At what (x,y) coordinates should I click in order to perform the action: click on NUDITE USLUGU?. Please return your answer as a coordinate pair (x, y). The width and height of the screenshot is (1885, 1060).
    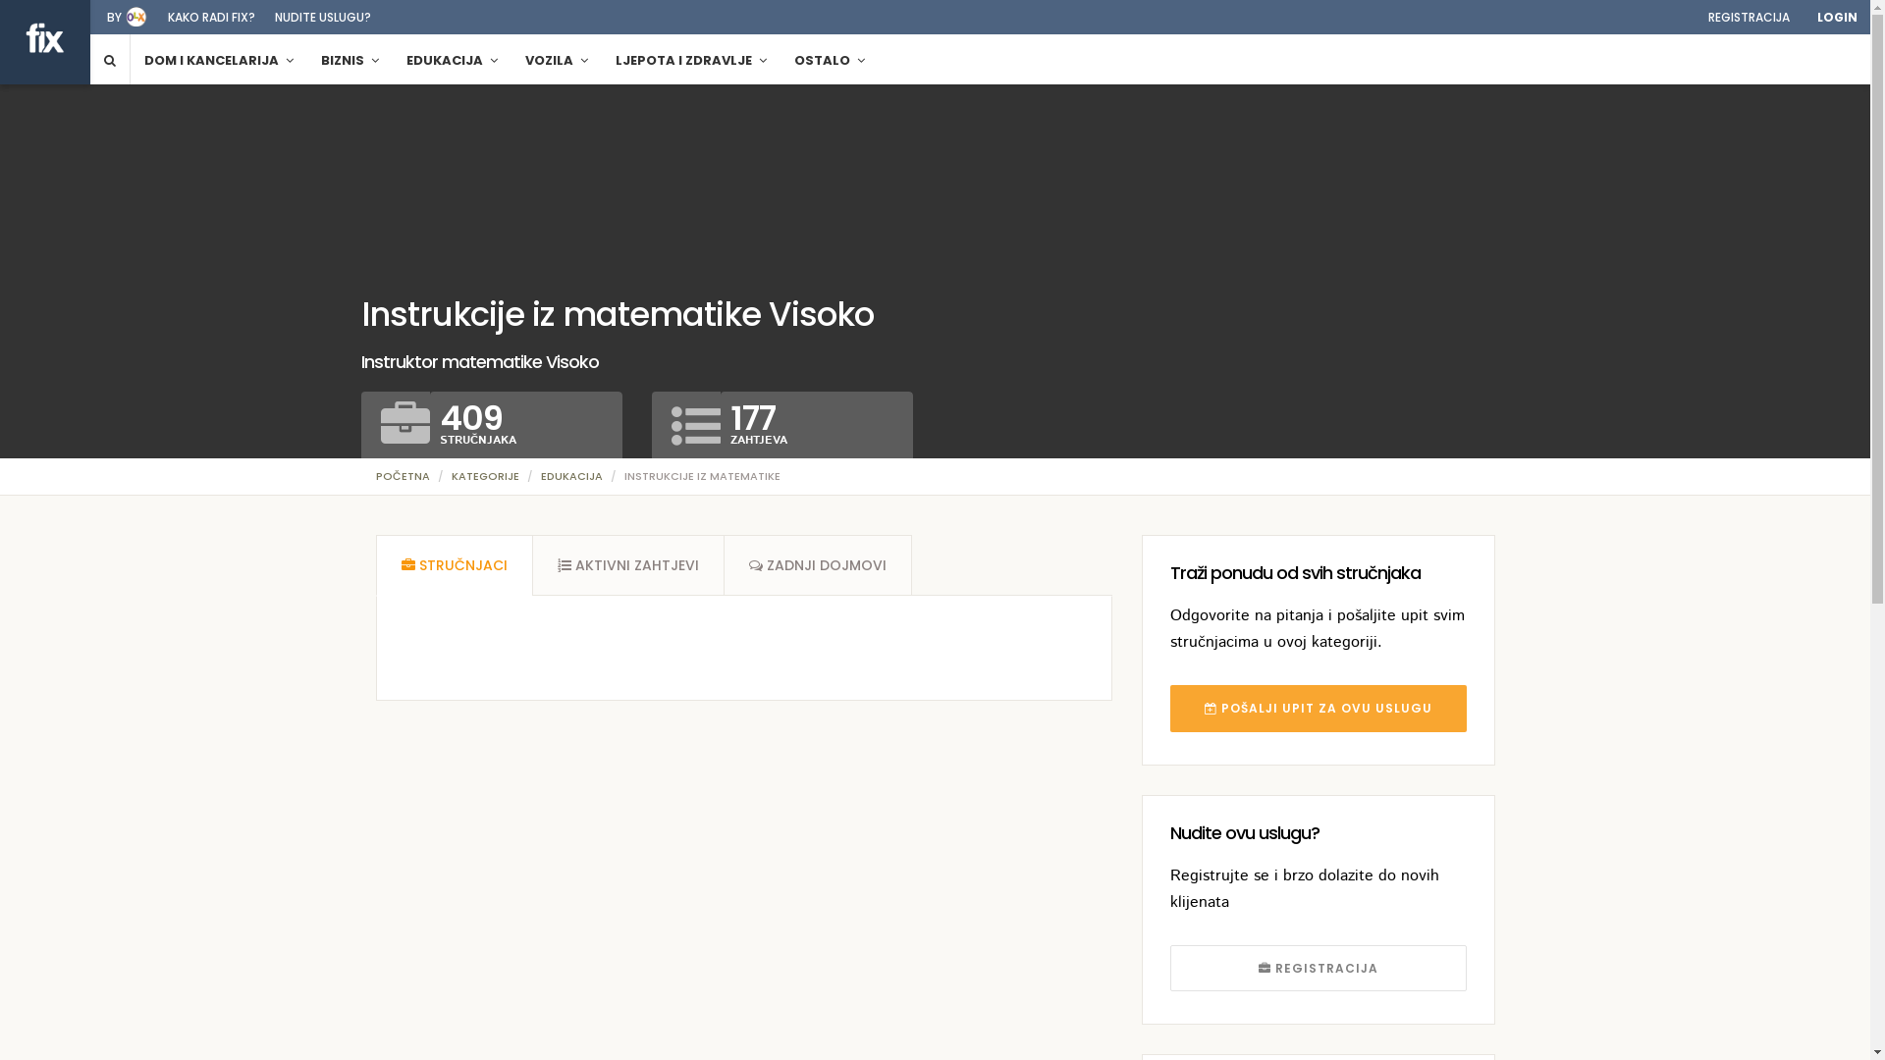
    Looking at the image, I should click on (323, 18).